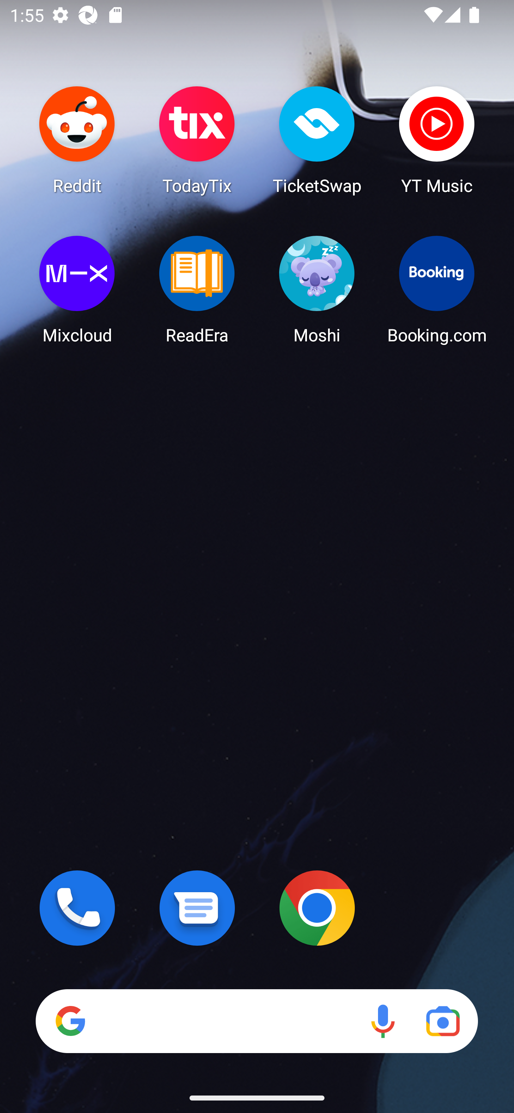 The width and height of the screenshot is (514, 1113). Describe the element at coordinates (317, 140) in the screenshot. I see `TicketSwap` at that location.